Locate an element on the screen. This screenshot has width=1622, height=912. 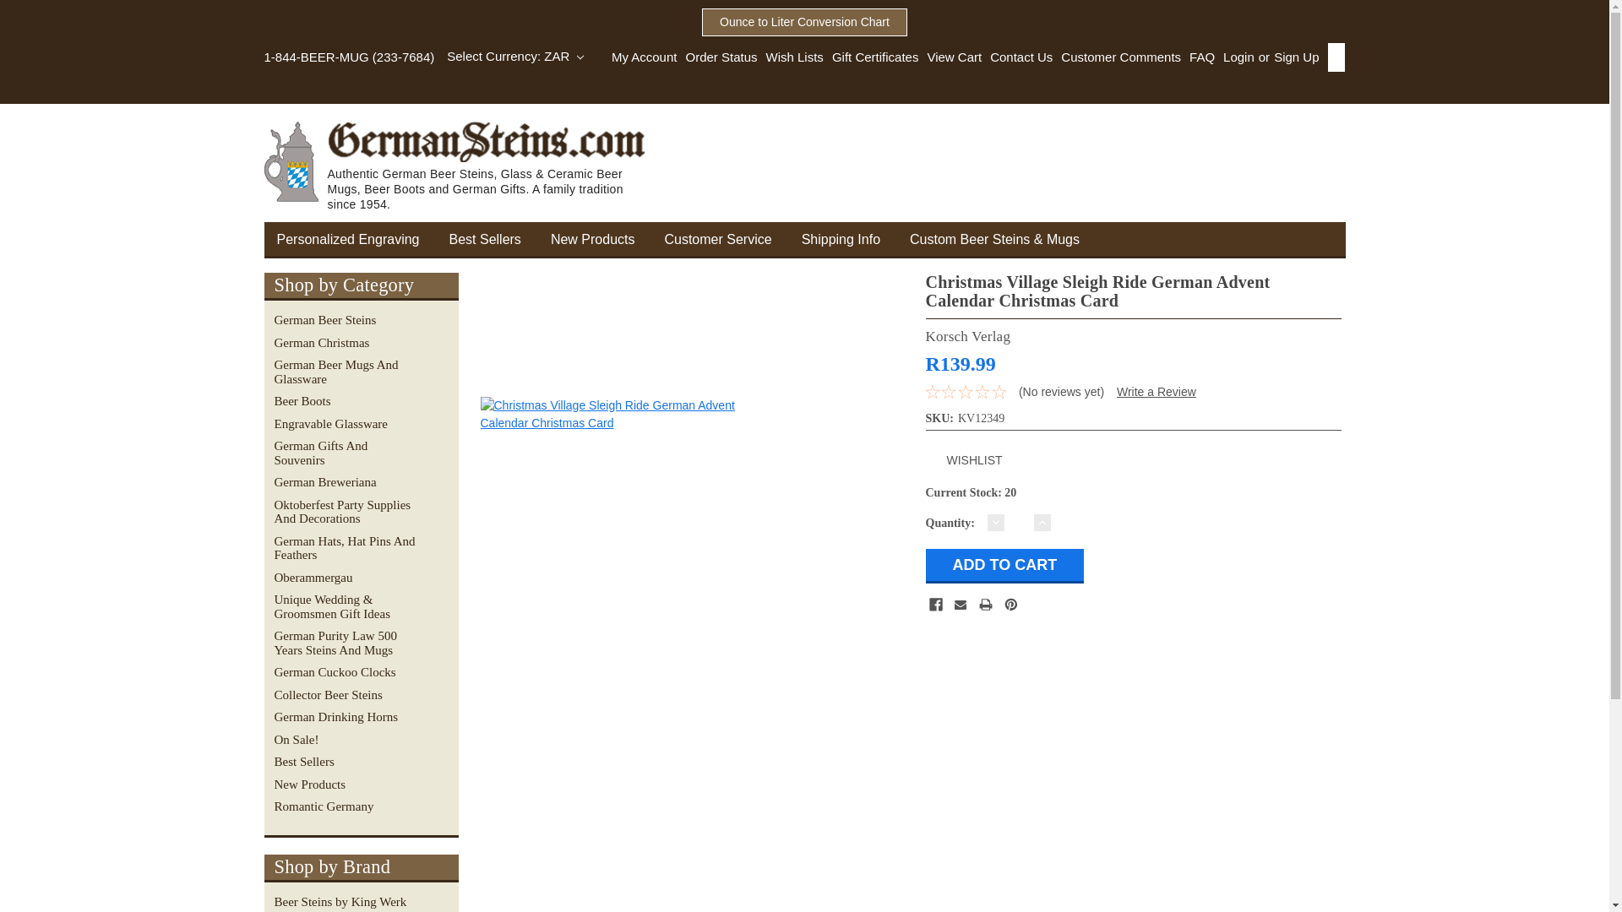
German beer steins, boots, mugs, glasses and other gifts is located at coordinates (464, 166).